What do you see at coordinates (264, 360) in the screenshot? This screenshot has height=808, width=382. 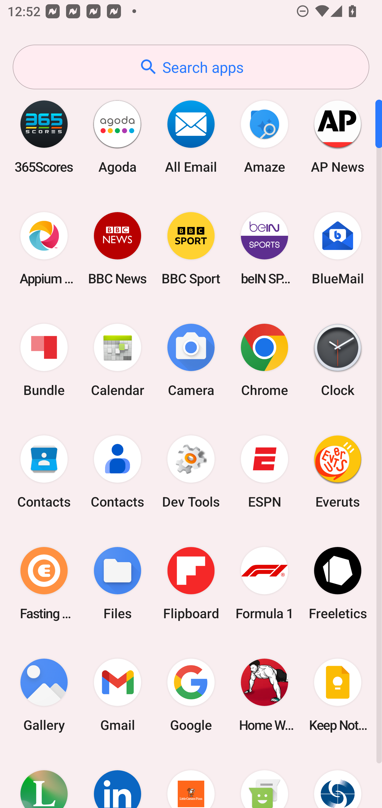 I see `Chrome` at bounding box center [264, 360].